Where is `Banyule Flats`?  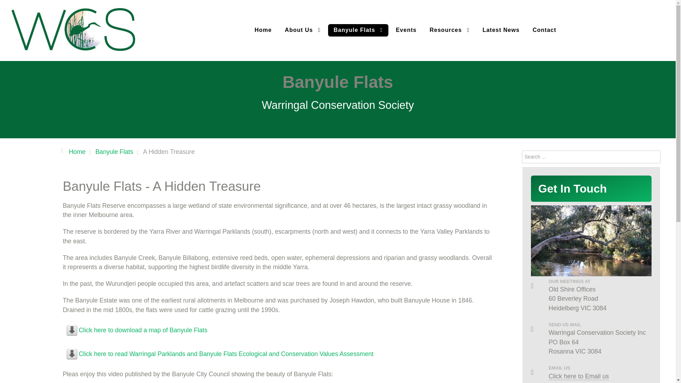 Banyule Flats is located at coordinates (358, 30).